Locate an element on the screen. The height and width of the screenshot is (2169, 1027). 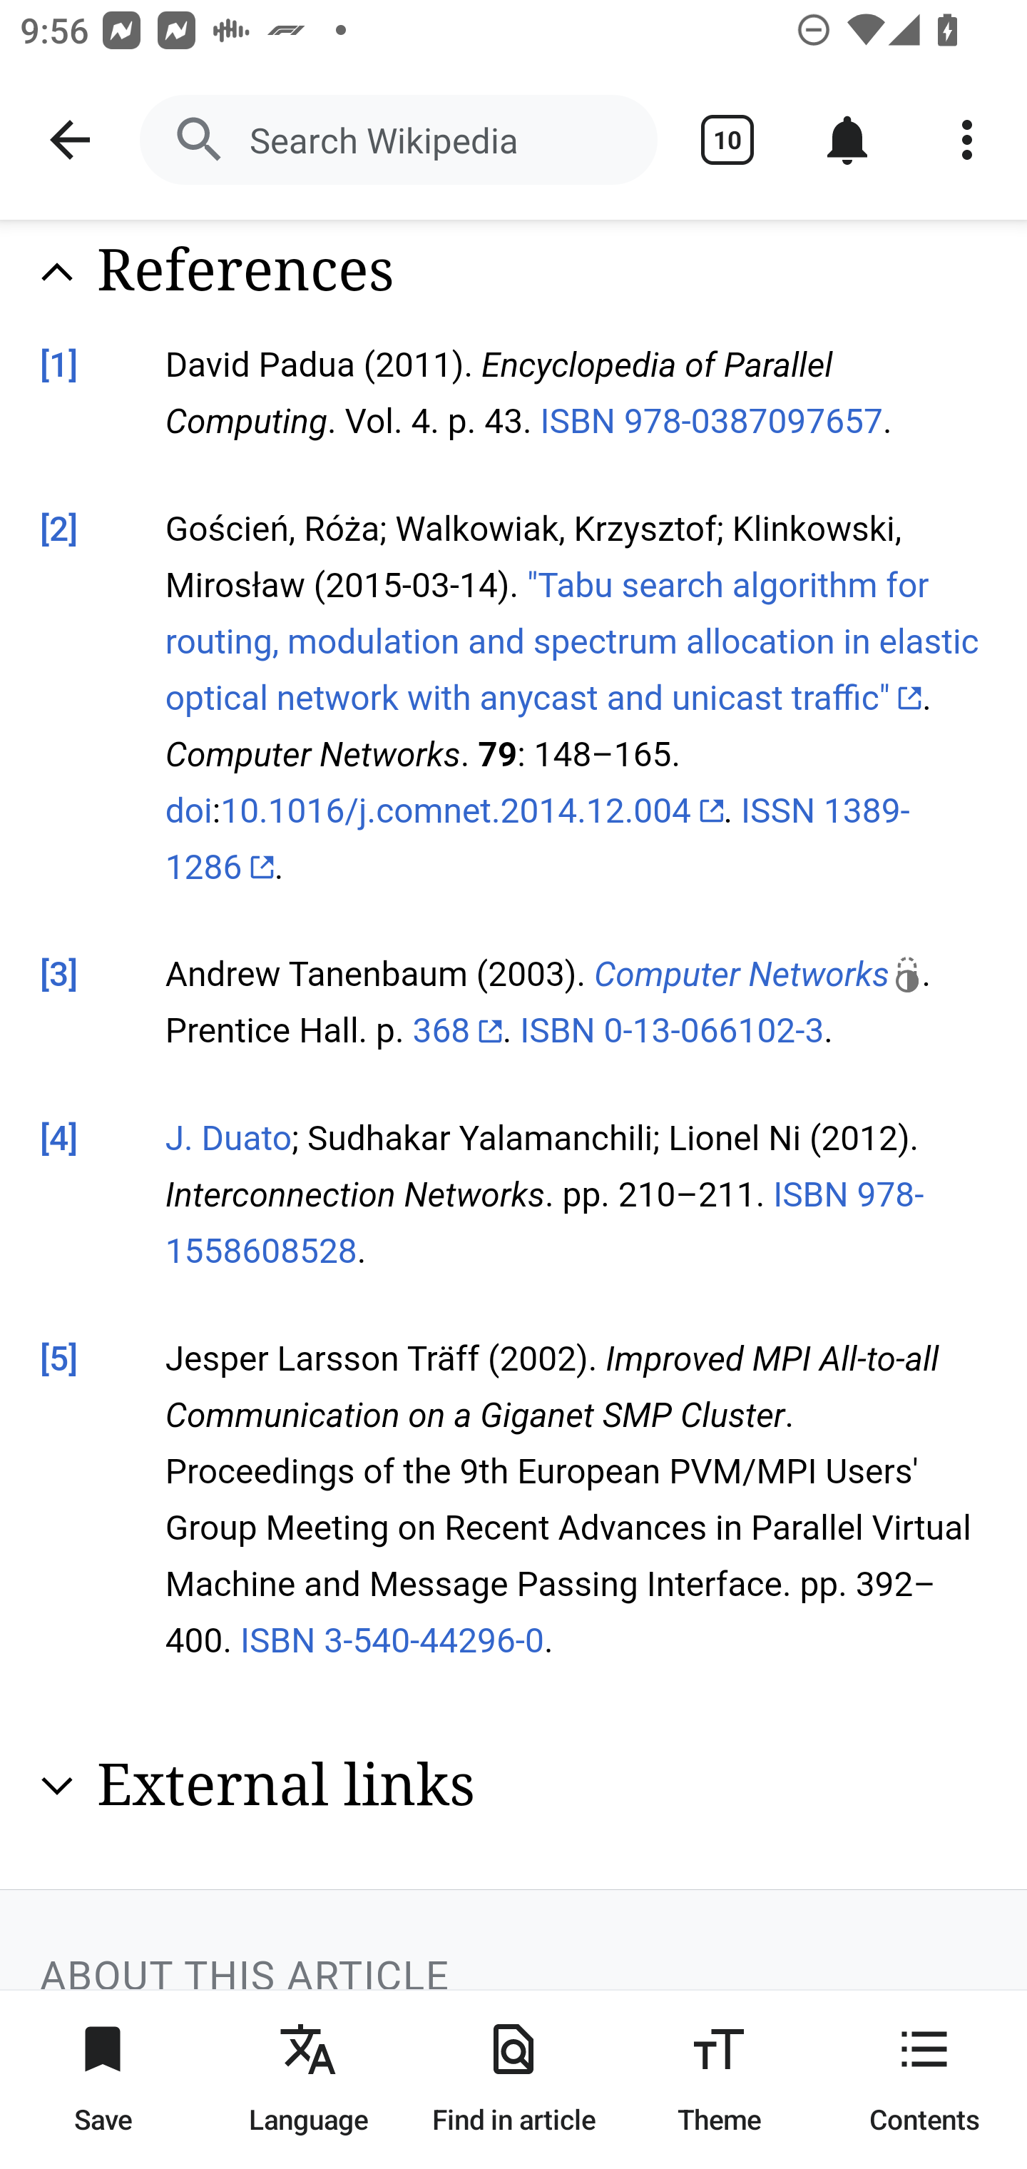
ISBN is located at coordinates (809, 1197).